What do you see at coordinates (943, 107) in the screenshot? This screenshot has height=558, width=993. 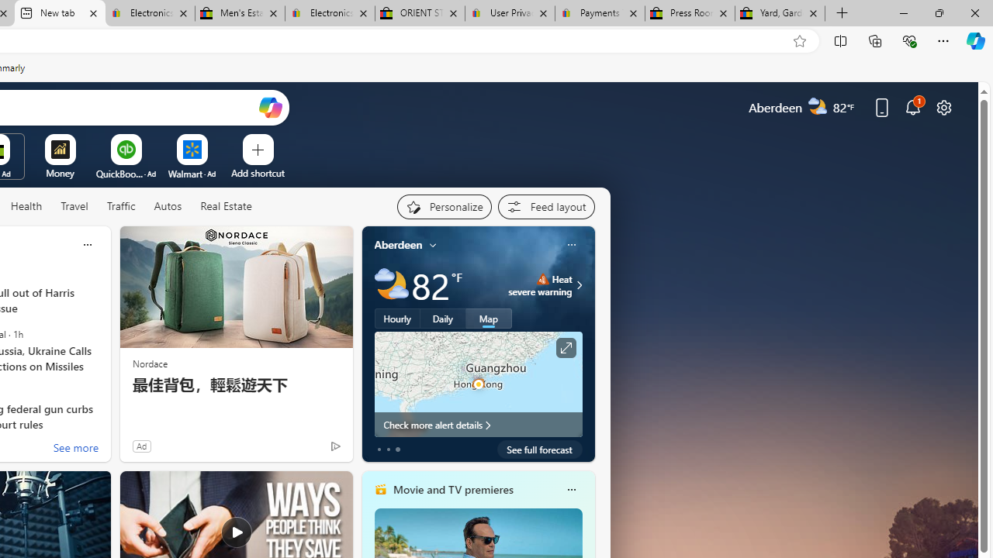 I see `Page settings` at bounding box center [943, 107].